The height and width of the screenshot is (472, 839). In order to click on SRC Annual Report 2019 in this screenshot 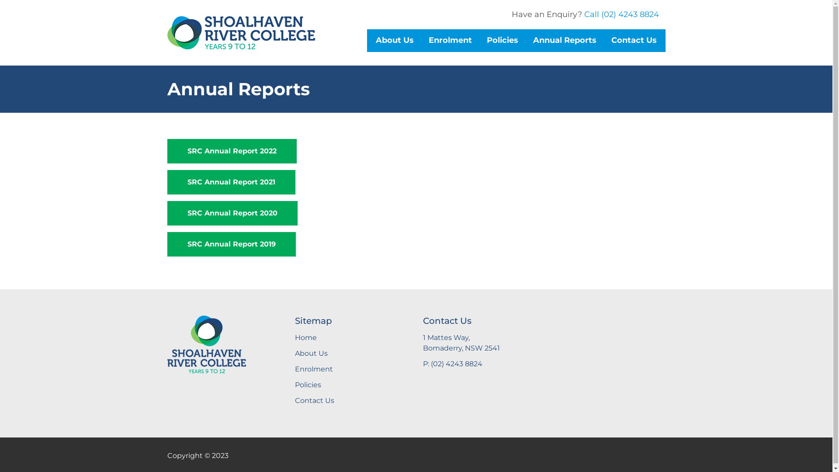, I will do `click(231, 244)`.